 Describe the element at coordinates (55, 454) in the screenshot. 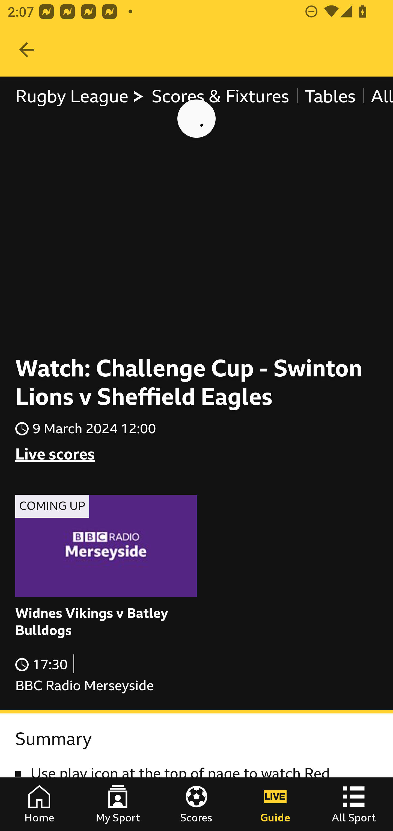

I see `Live scores` at that location.